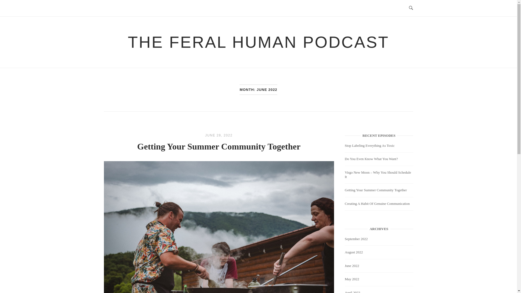 Image resolution: width=521 pixels, height=293 pixels. Describe the element at coordinates (354, 252) in the screenshot. I see `August 2022` at that location.